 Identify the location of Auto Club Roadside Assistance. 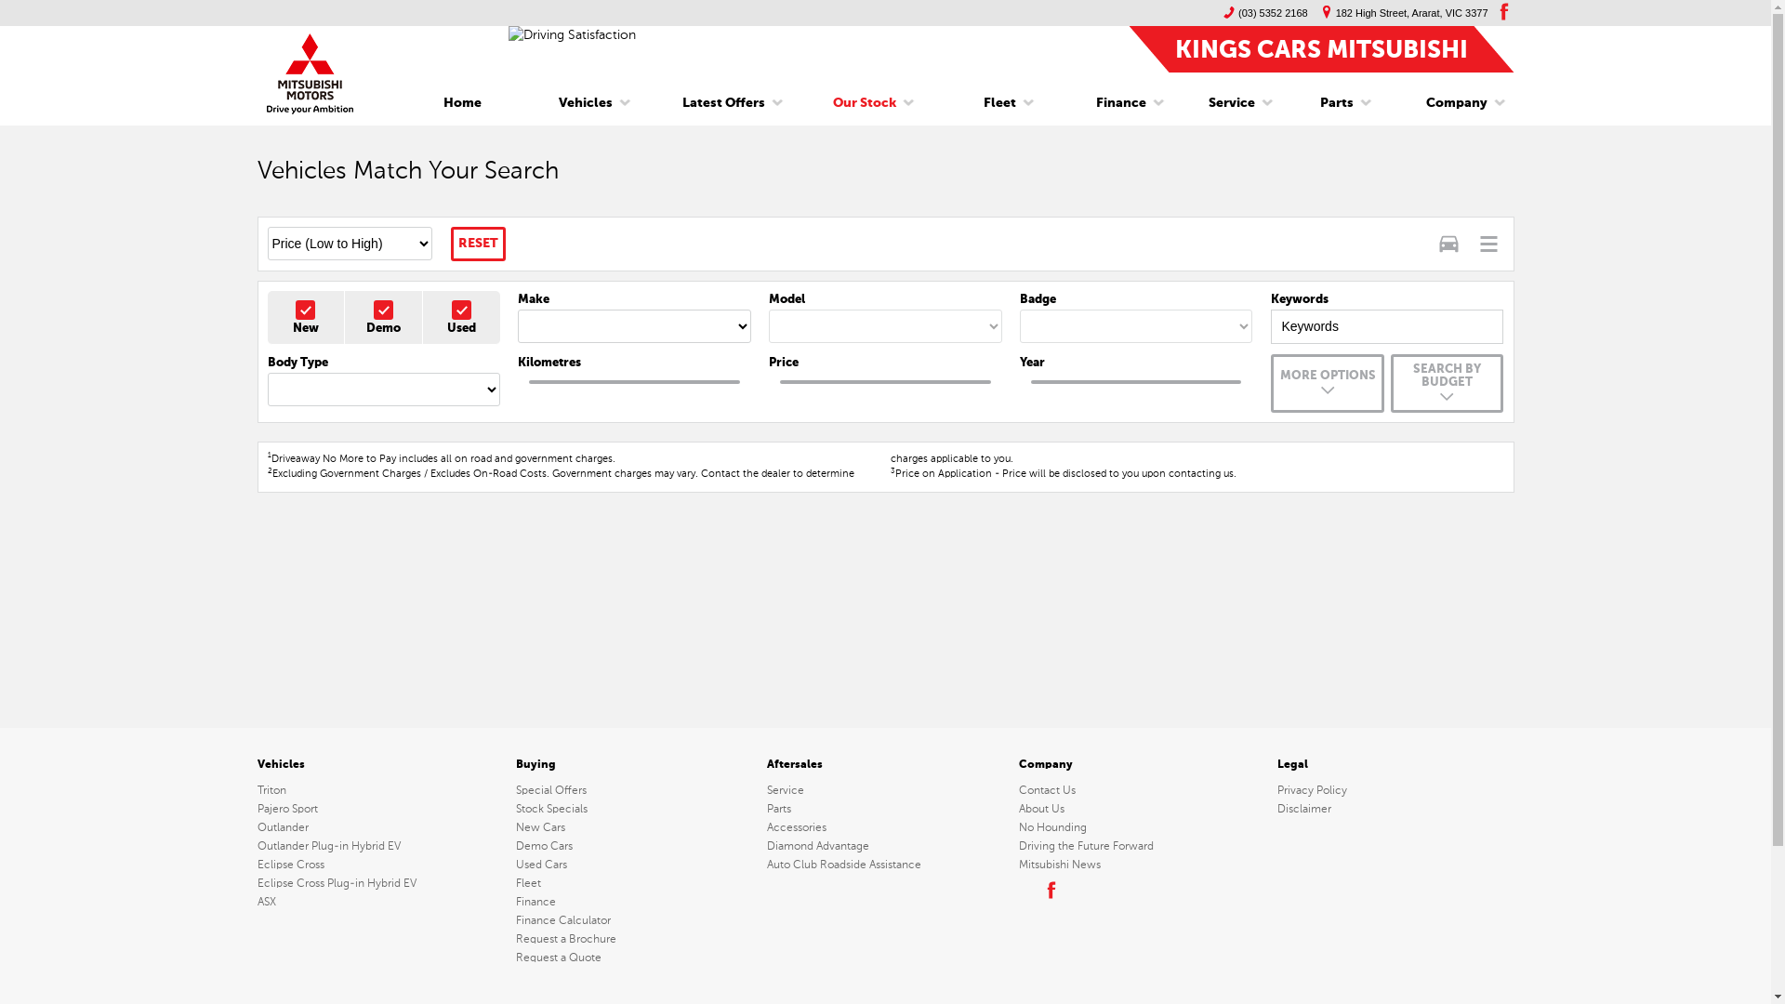
(885, 865).